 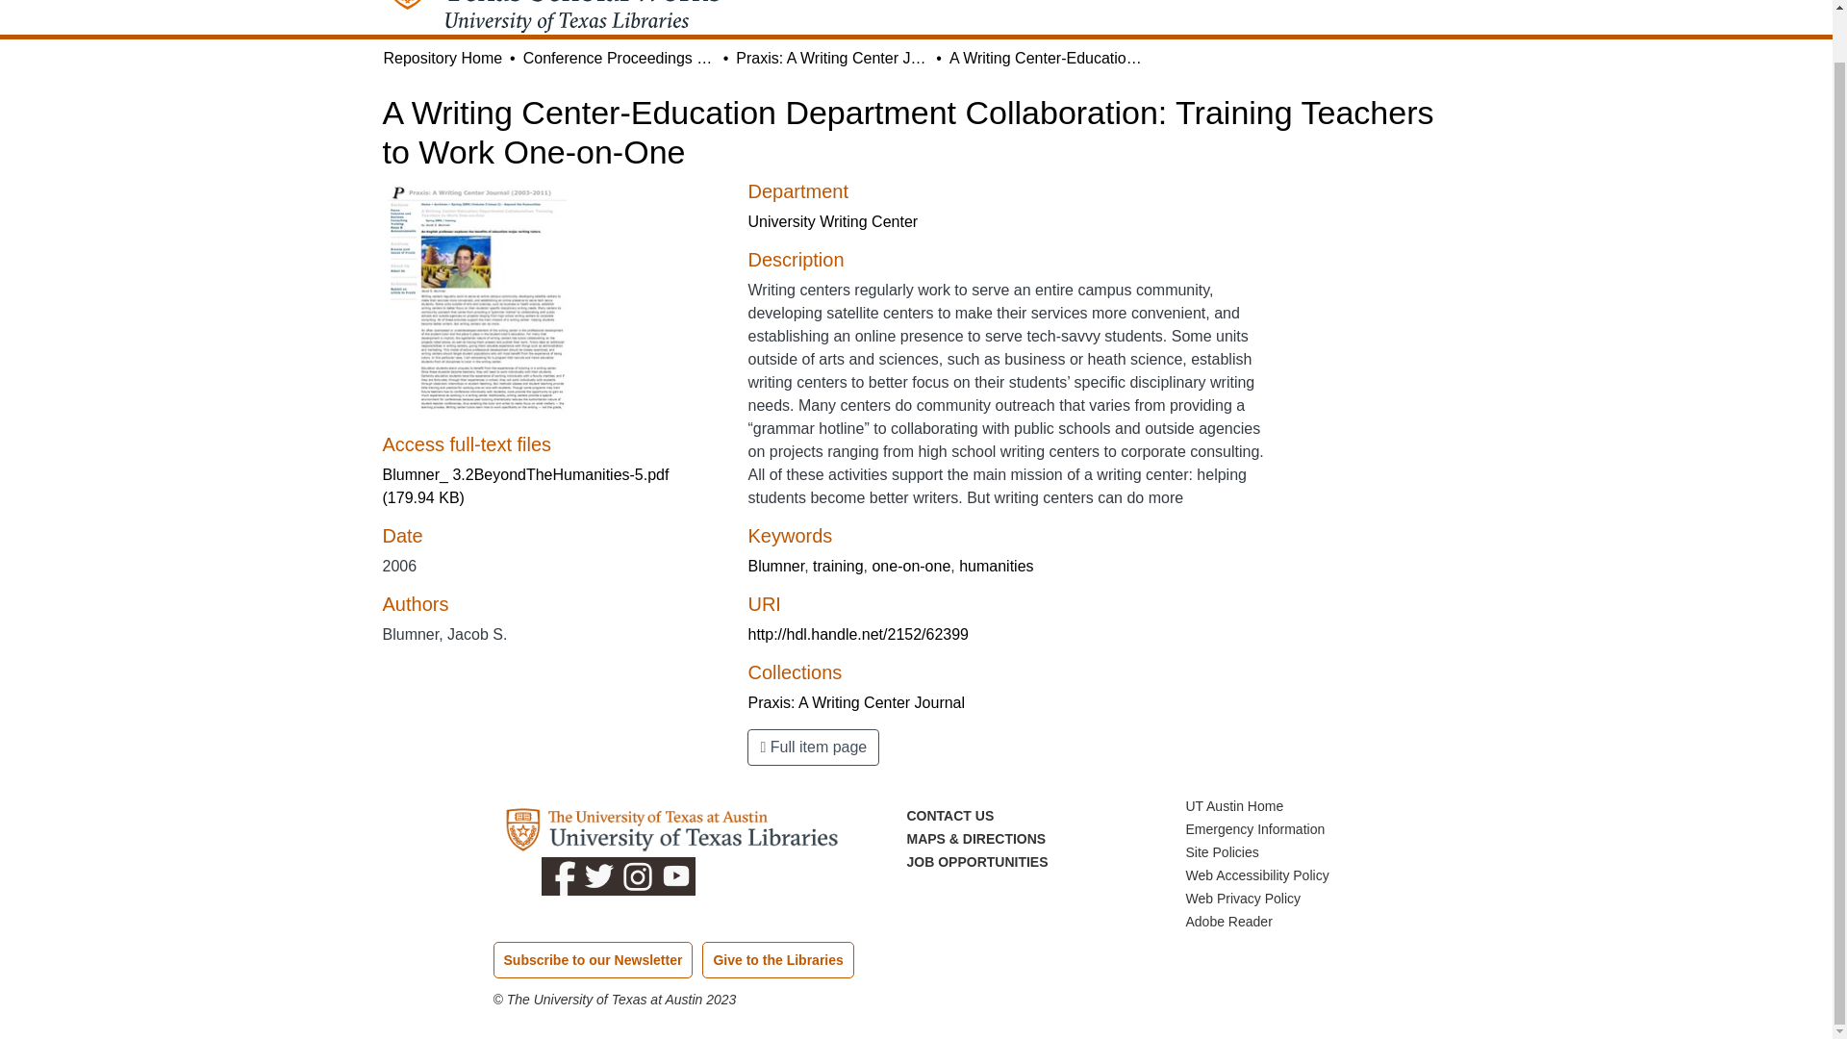 What do you see at coordinates (1234, 806) in the screenshot?
I see `UT Austin Home` at bounding box center [1234, 806].